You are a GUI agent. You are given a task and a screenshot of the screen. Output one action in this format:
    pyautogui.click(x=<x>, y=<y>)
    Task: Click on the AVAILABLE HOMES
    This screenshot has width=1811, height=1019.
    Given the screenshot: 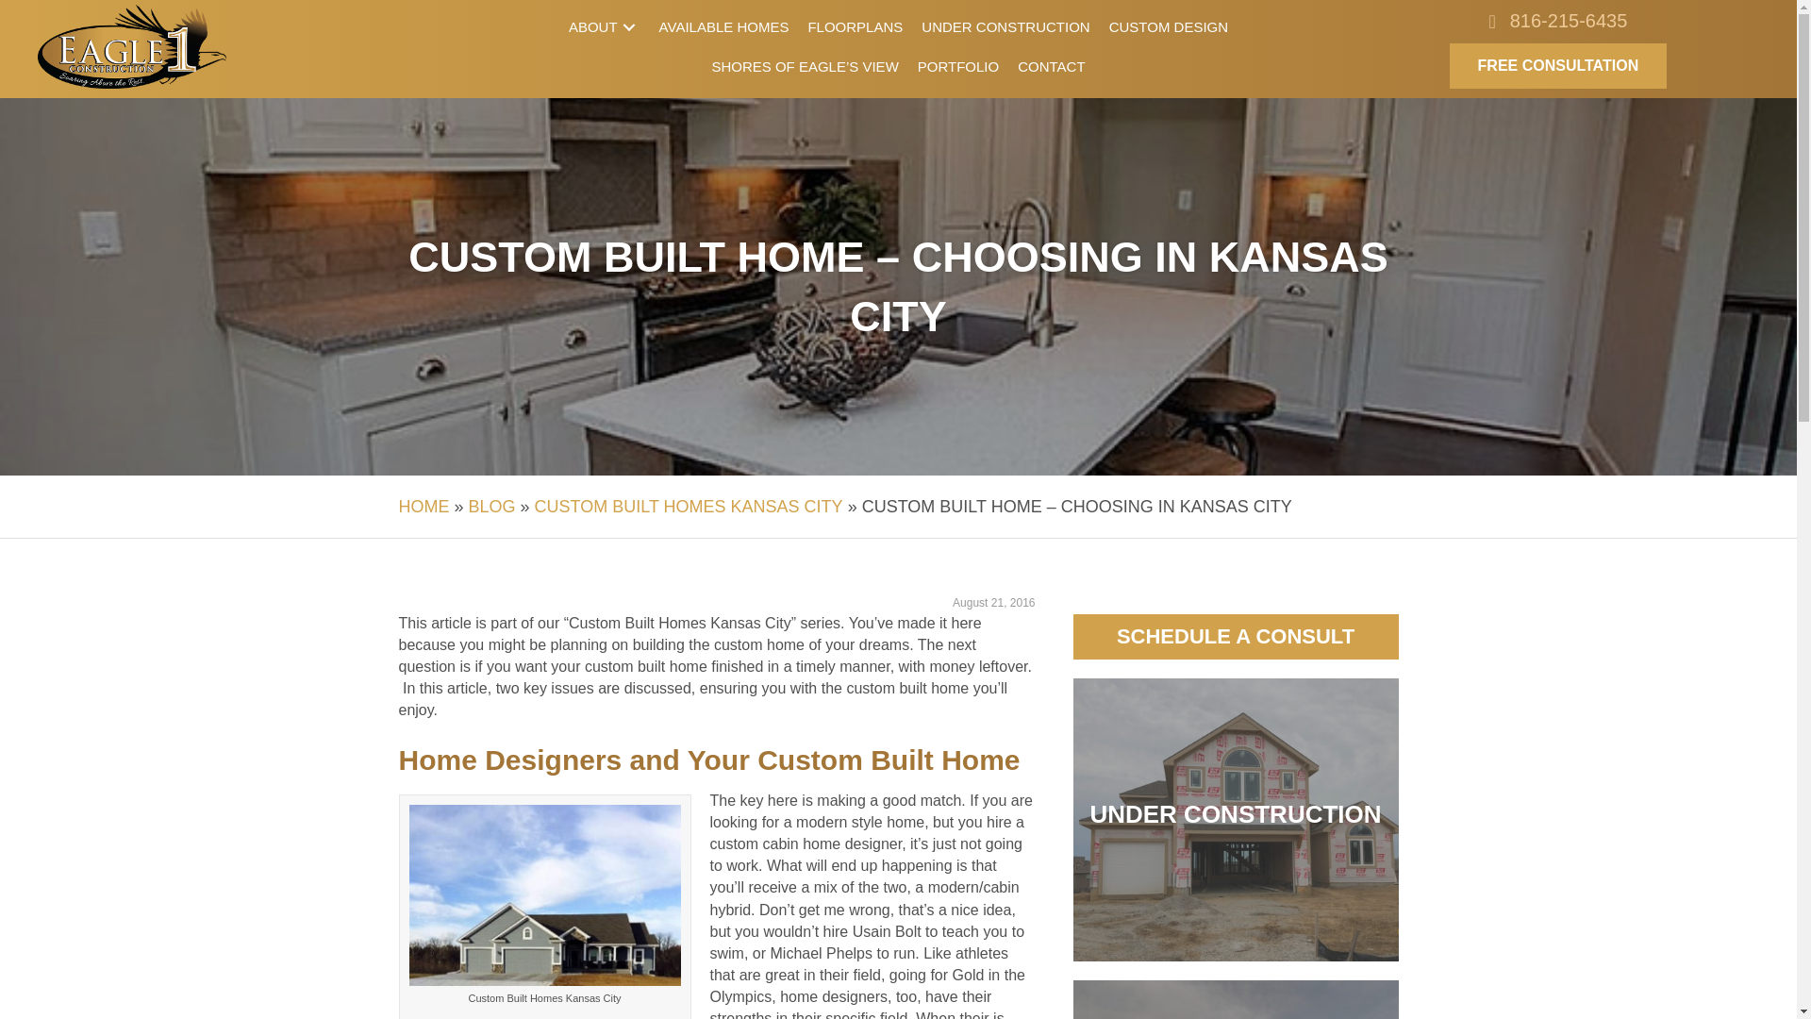 What is the action you would take?
    pyautogui.click(x=724, y=26)
    